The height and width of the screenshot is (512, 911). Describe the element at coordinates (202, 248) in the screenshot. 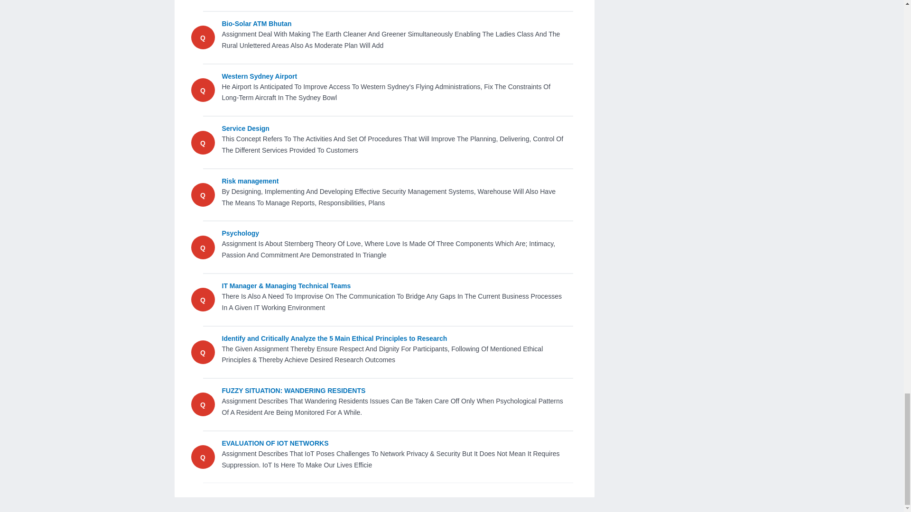

I see `Q` at that location.